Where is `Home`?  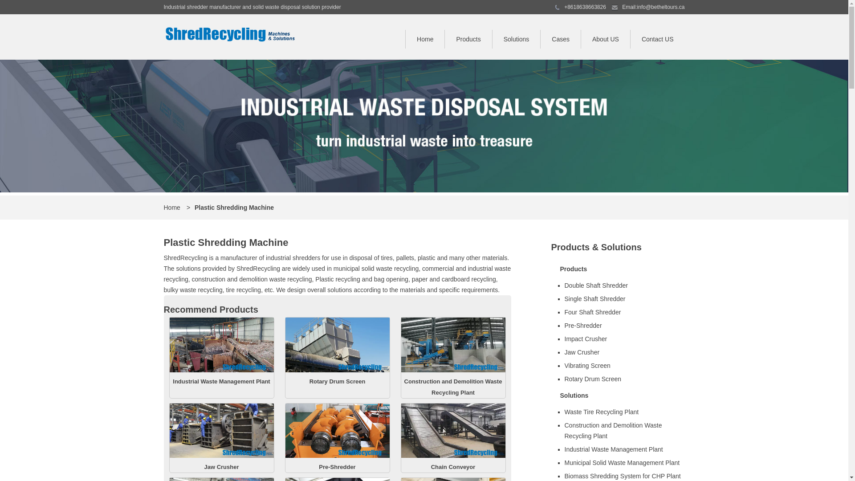 Home is located at coordinates (425, 39).